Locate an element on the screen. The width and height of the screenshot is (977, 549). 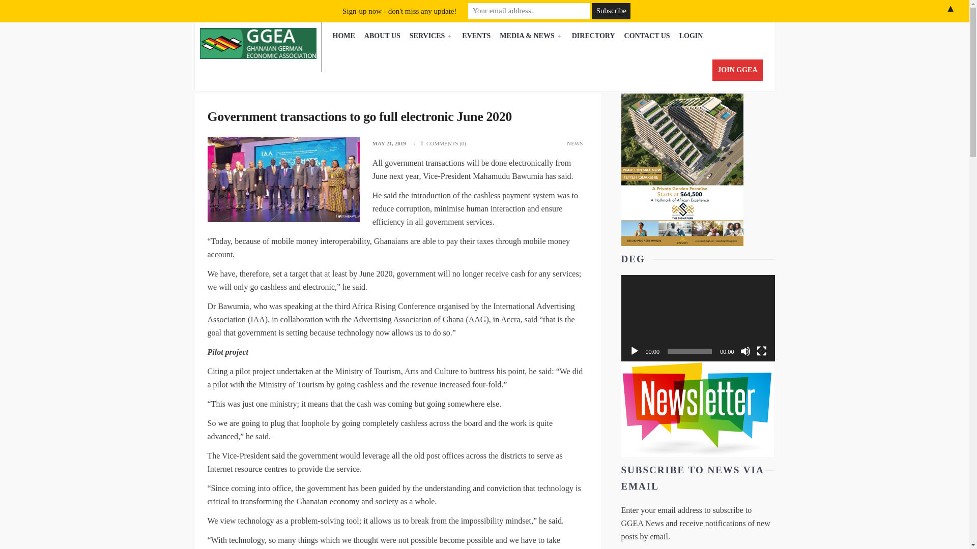
ABOUT US is located at coordinates (382, 36).